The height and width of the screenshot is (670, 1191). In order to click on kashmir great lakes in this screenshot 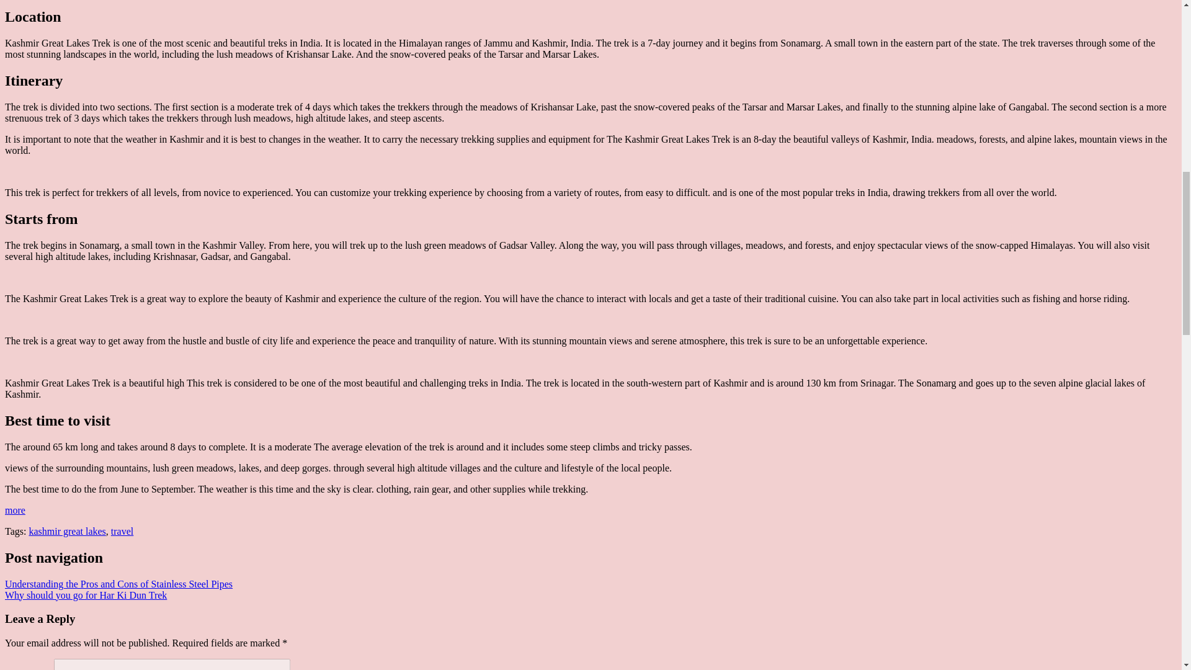, I will do `click(67, 531)`.